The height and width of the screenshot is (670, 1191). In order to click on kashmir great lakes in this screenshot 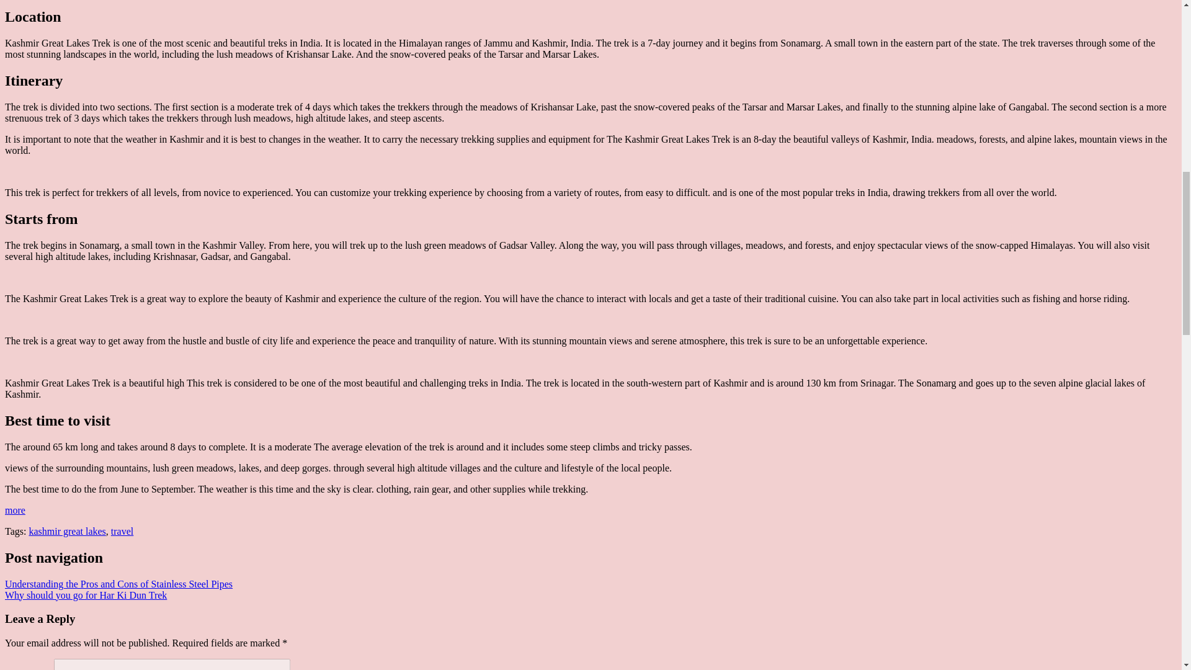, I will do `click(67, 531)`.